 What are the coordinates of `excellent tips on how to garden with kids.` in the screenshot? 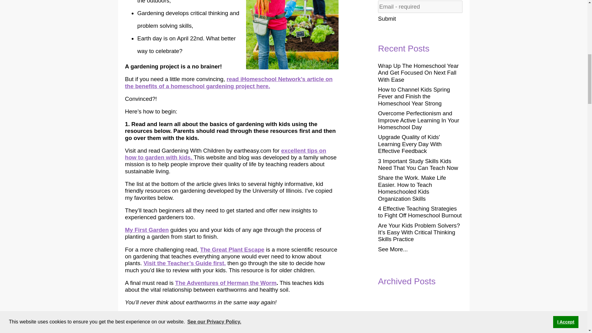 It's located at (225, 154).